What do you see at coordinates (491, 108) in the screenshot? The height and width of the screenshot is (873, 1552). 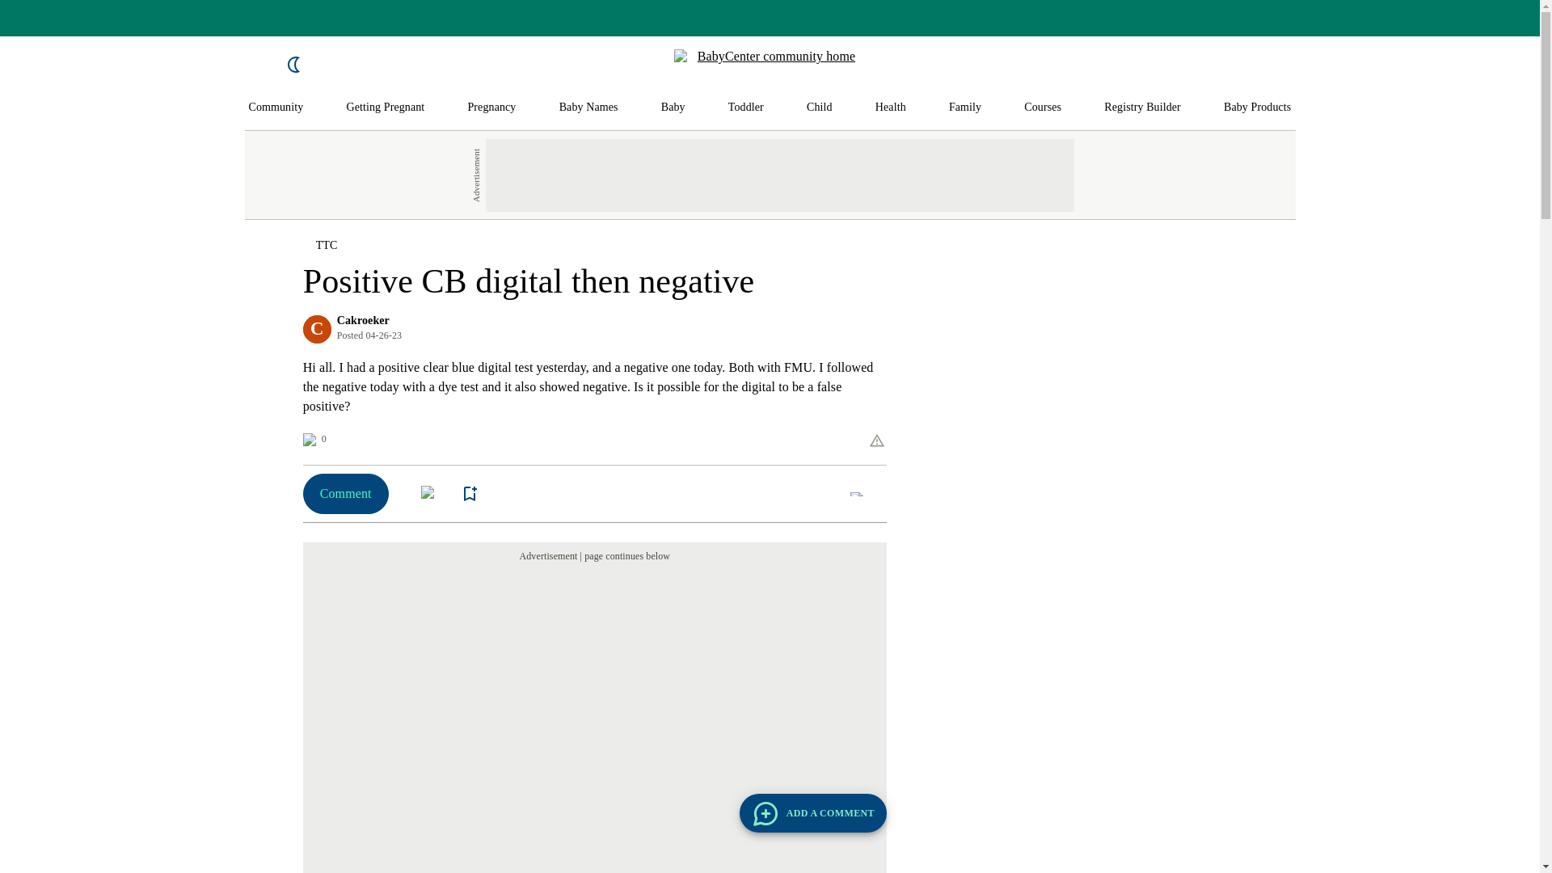 I see `Pregnancy` at bounding box center [491, 108].